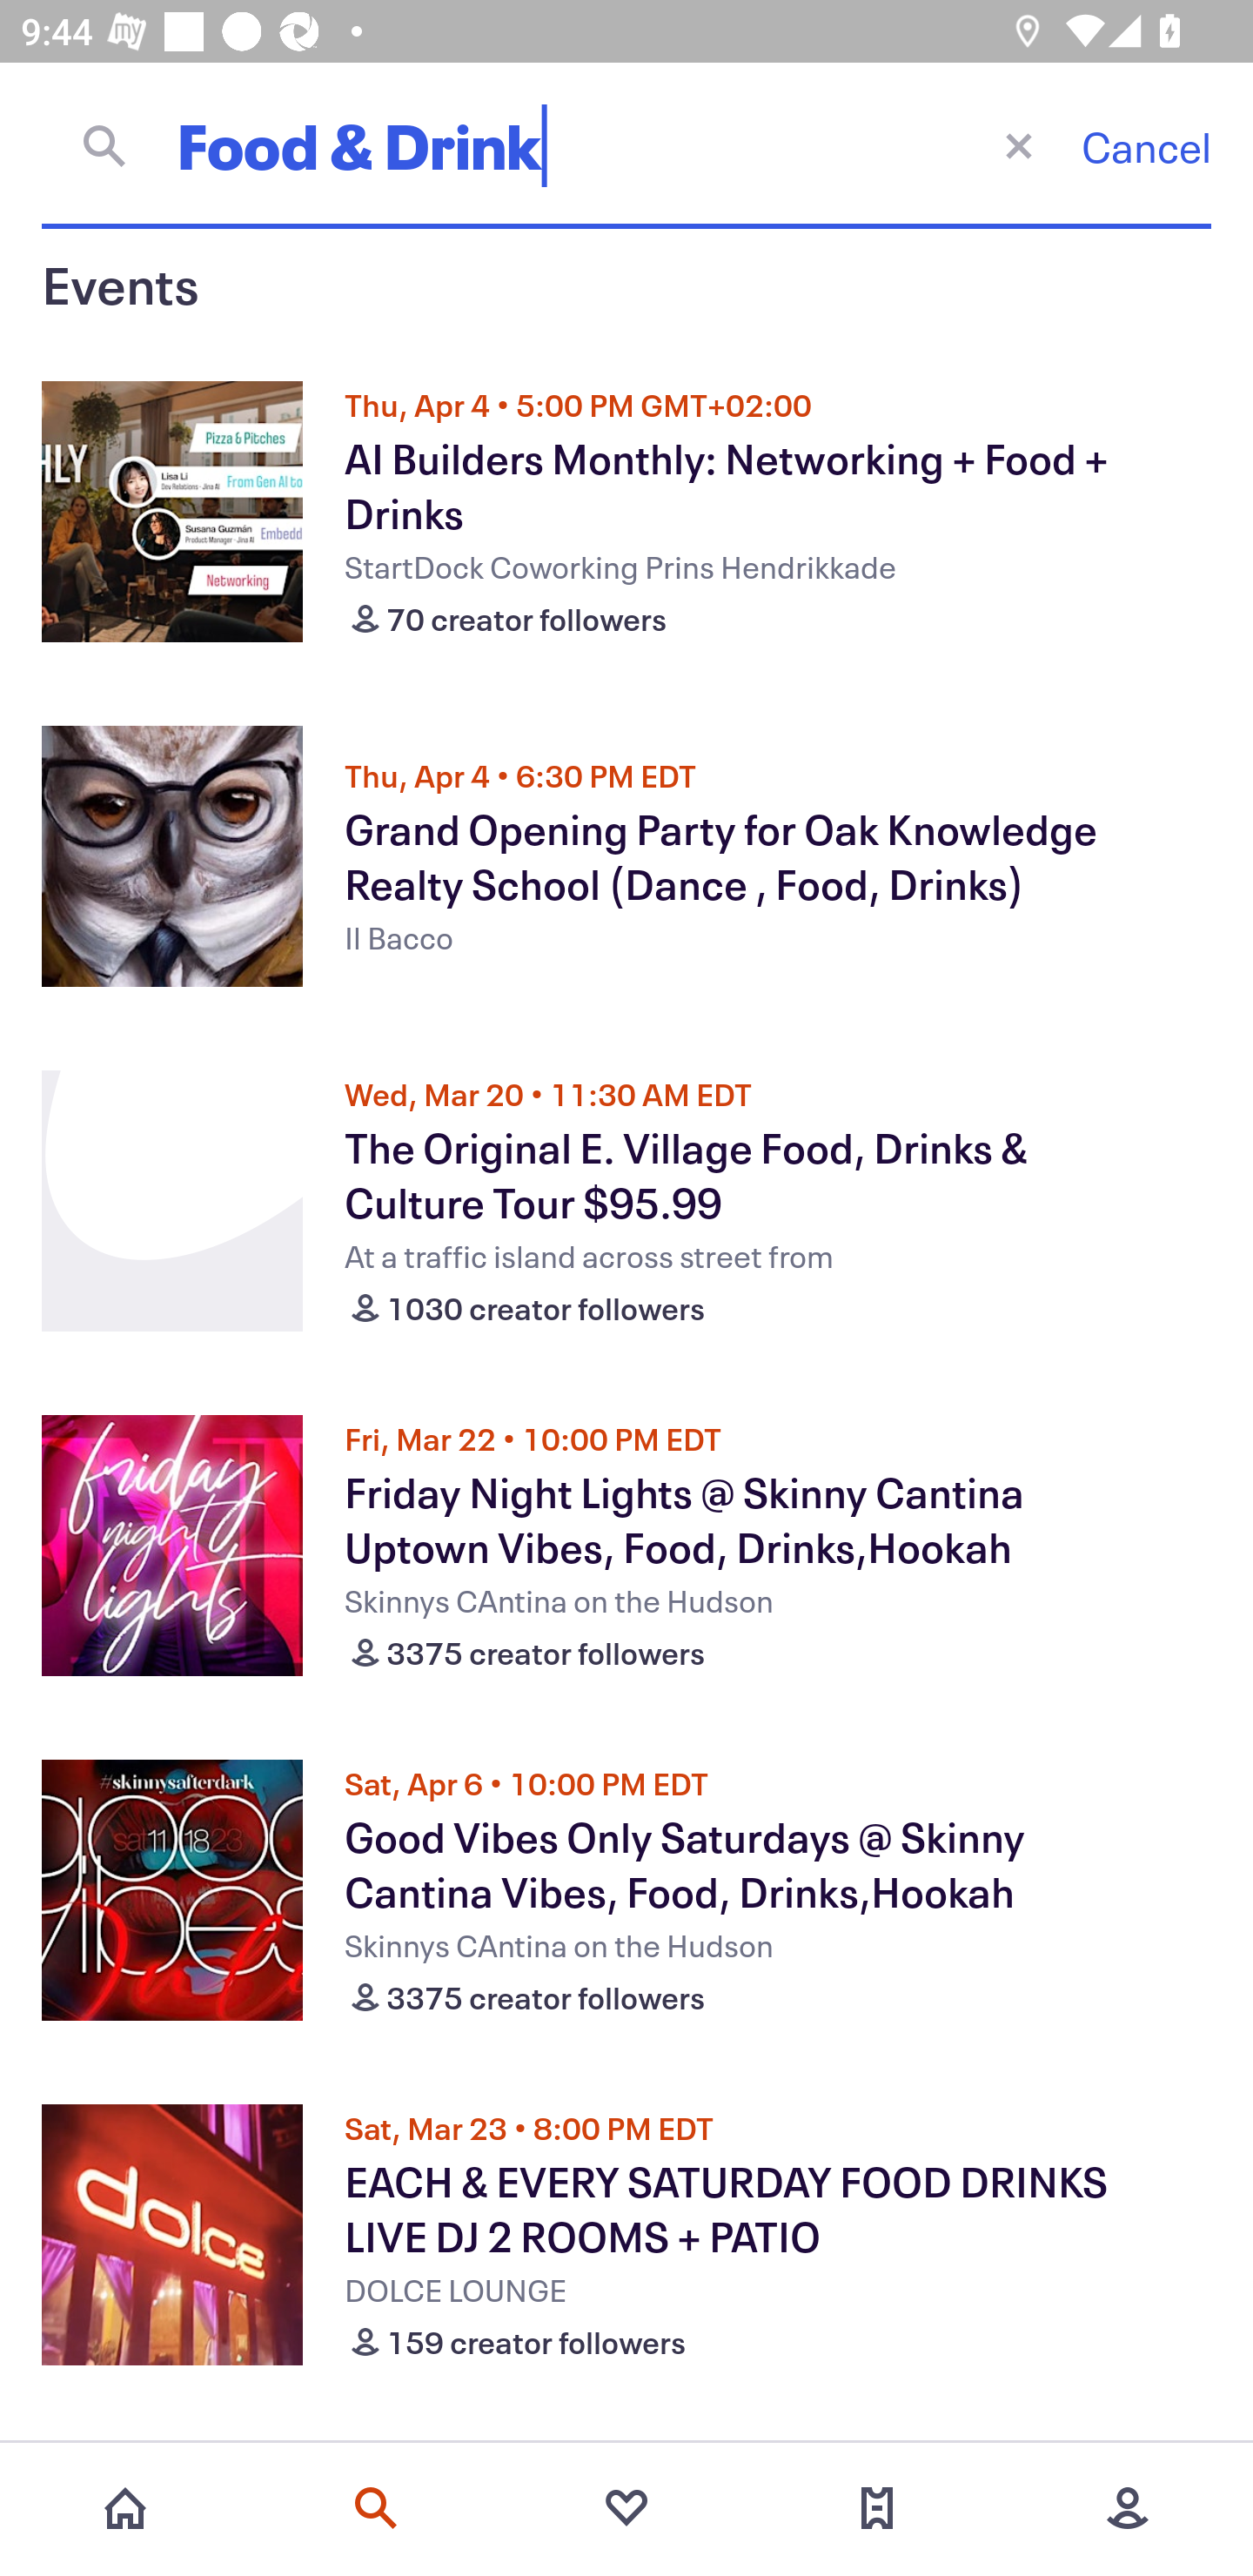  I want to click on Food & Drink Close current screen Cancel, so click(626, 145).